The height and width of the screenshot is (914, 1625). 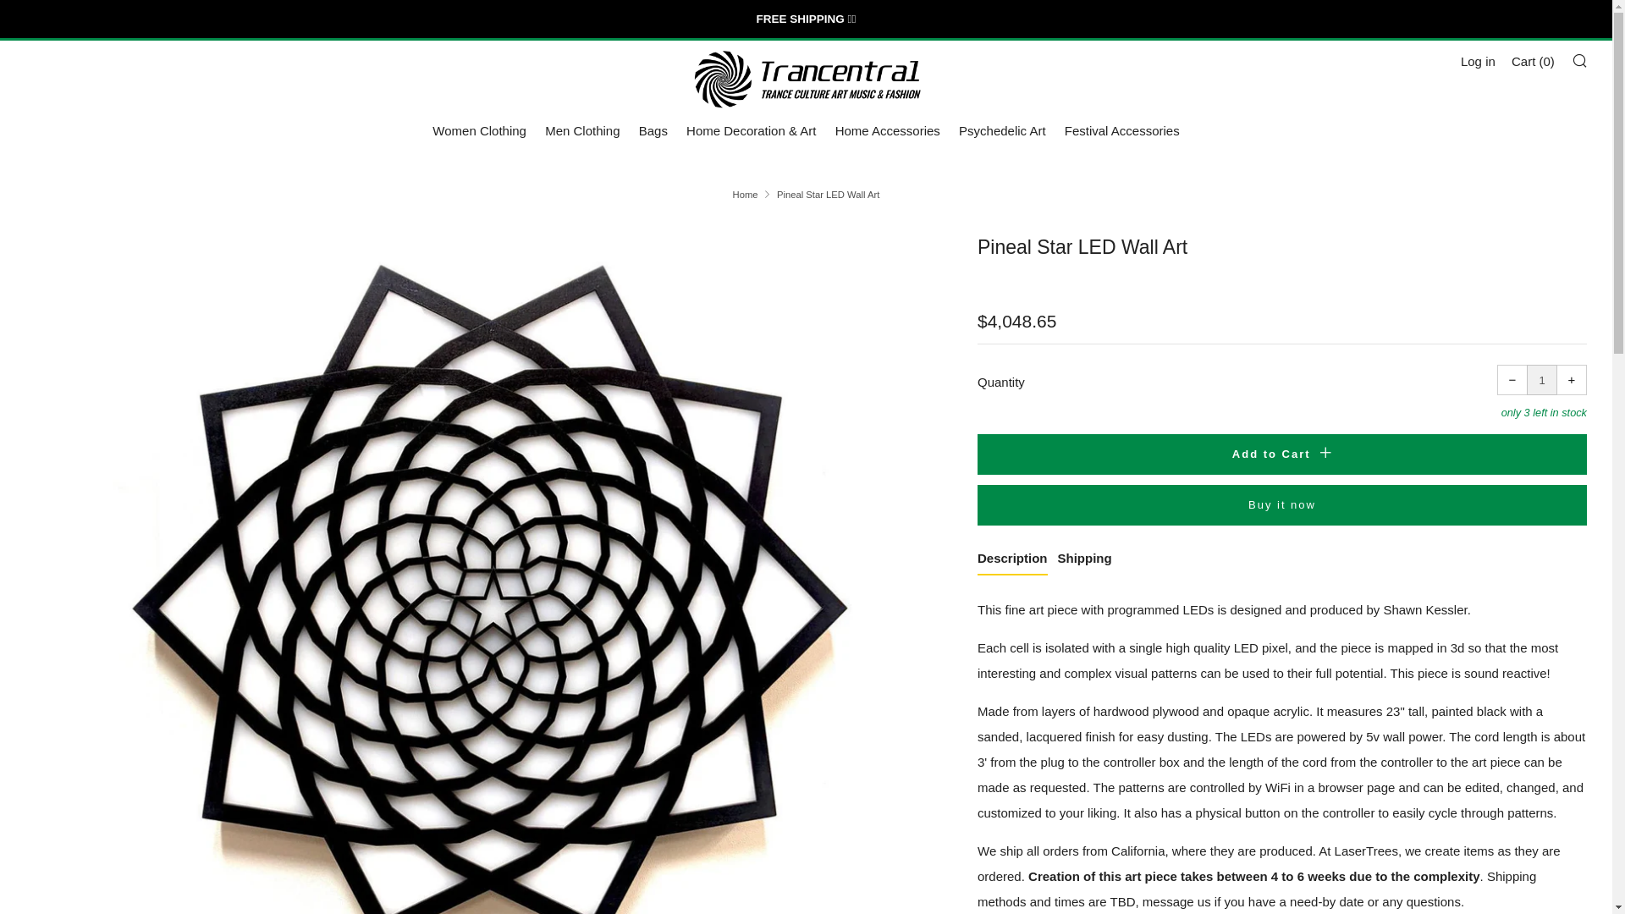 What do you see at coordinates (1542, 379) in the screenshot?
I see `1` at bounding box center [1542, 379].